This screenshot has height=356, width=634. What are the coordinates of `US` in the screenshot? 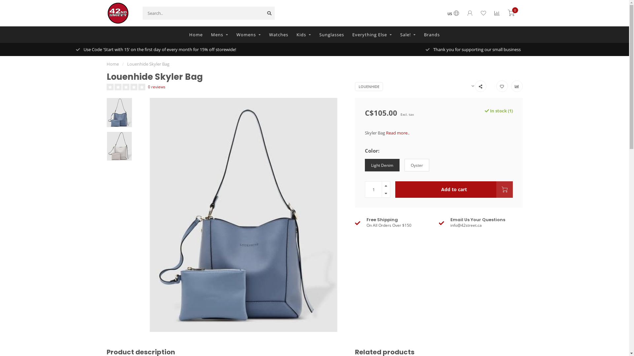 It's located at (453, 14).